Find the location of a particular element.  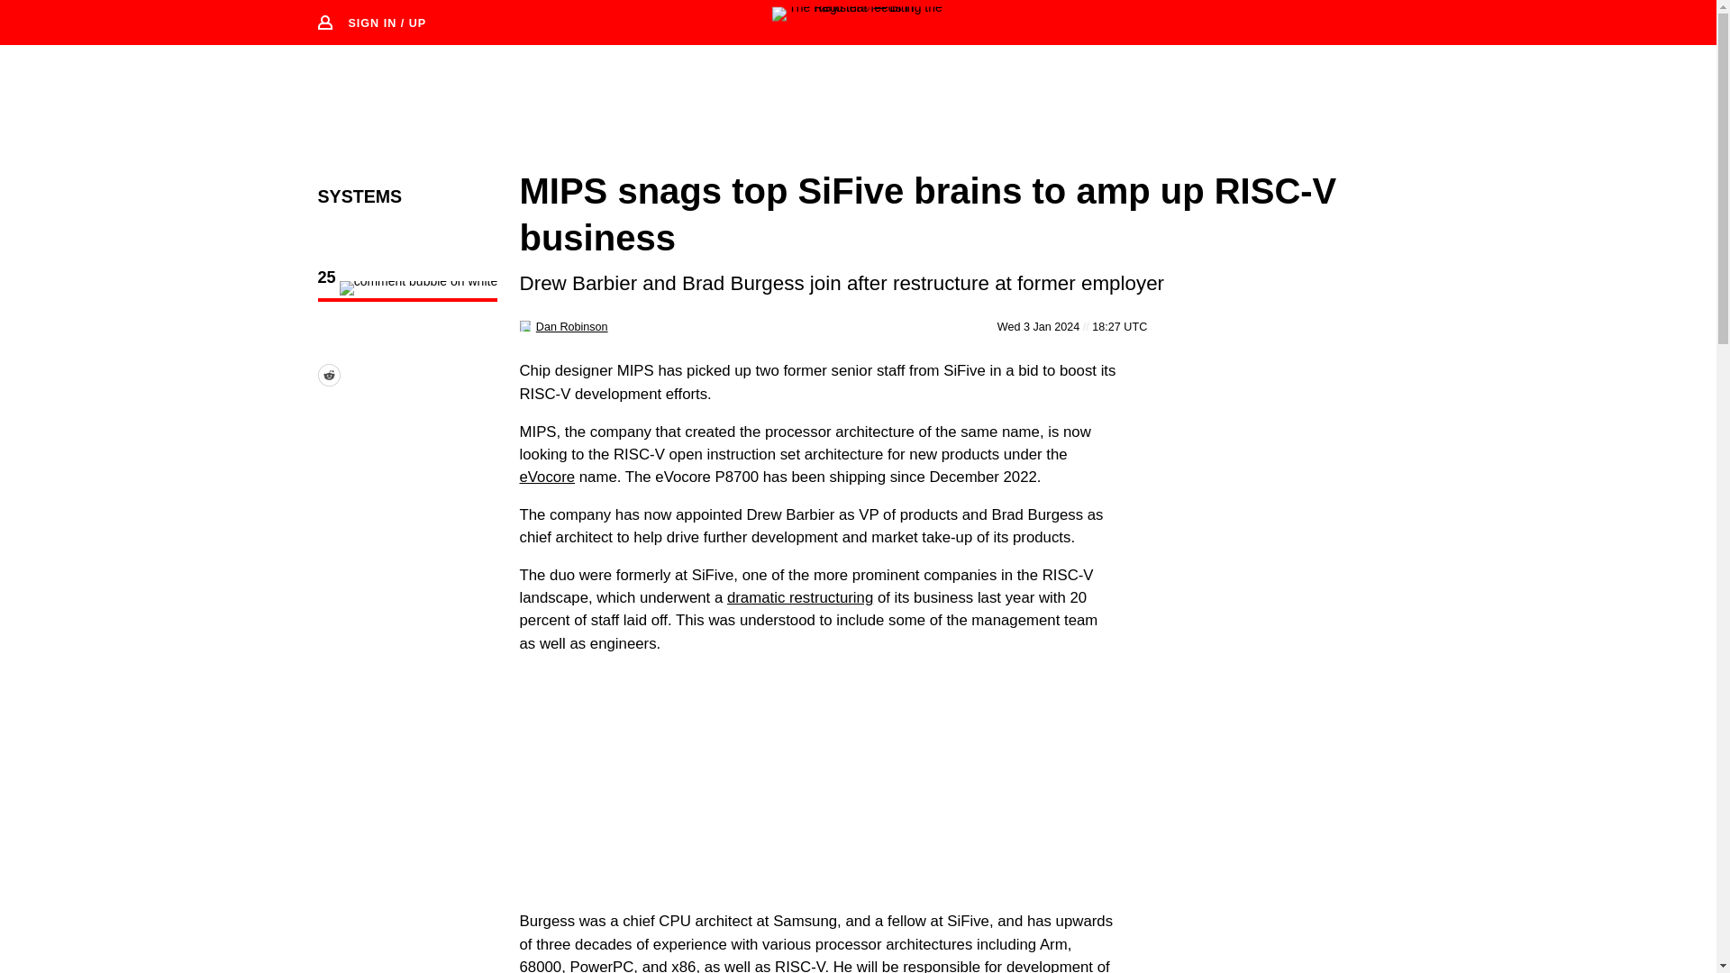

Read more by this author is located at coordinates (572, 326).